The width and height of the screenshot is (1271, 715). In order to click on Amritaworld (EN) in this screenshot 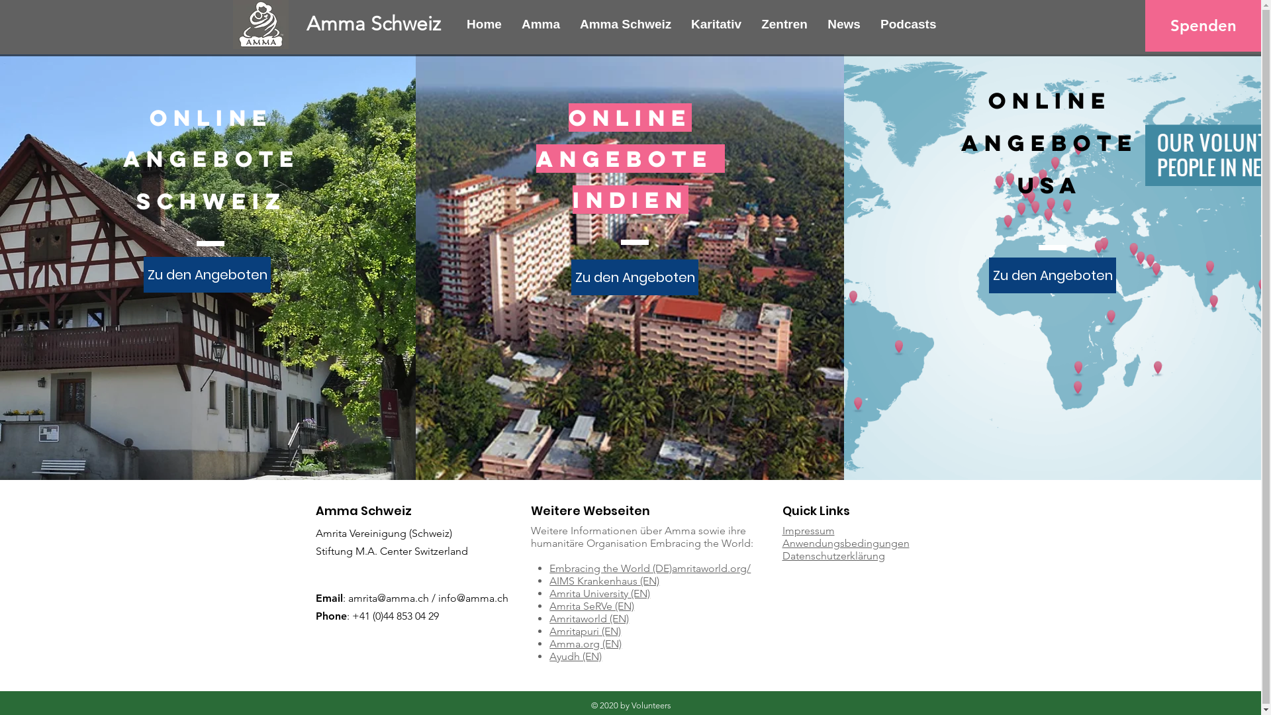, I will do `click(589, 618)`.